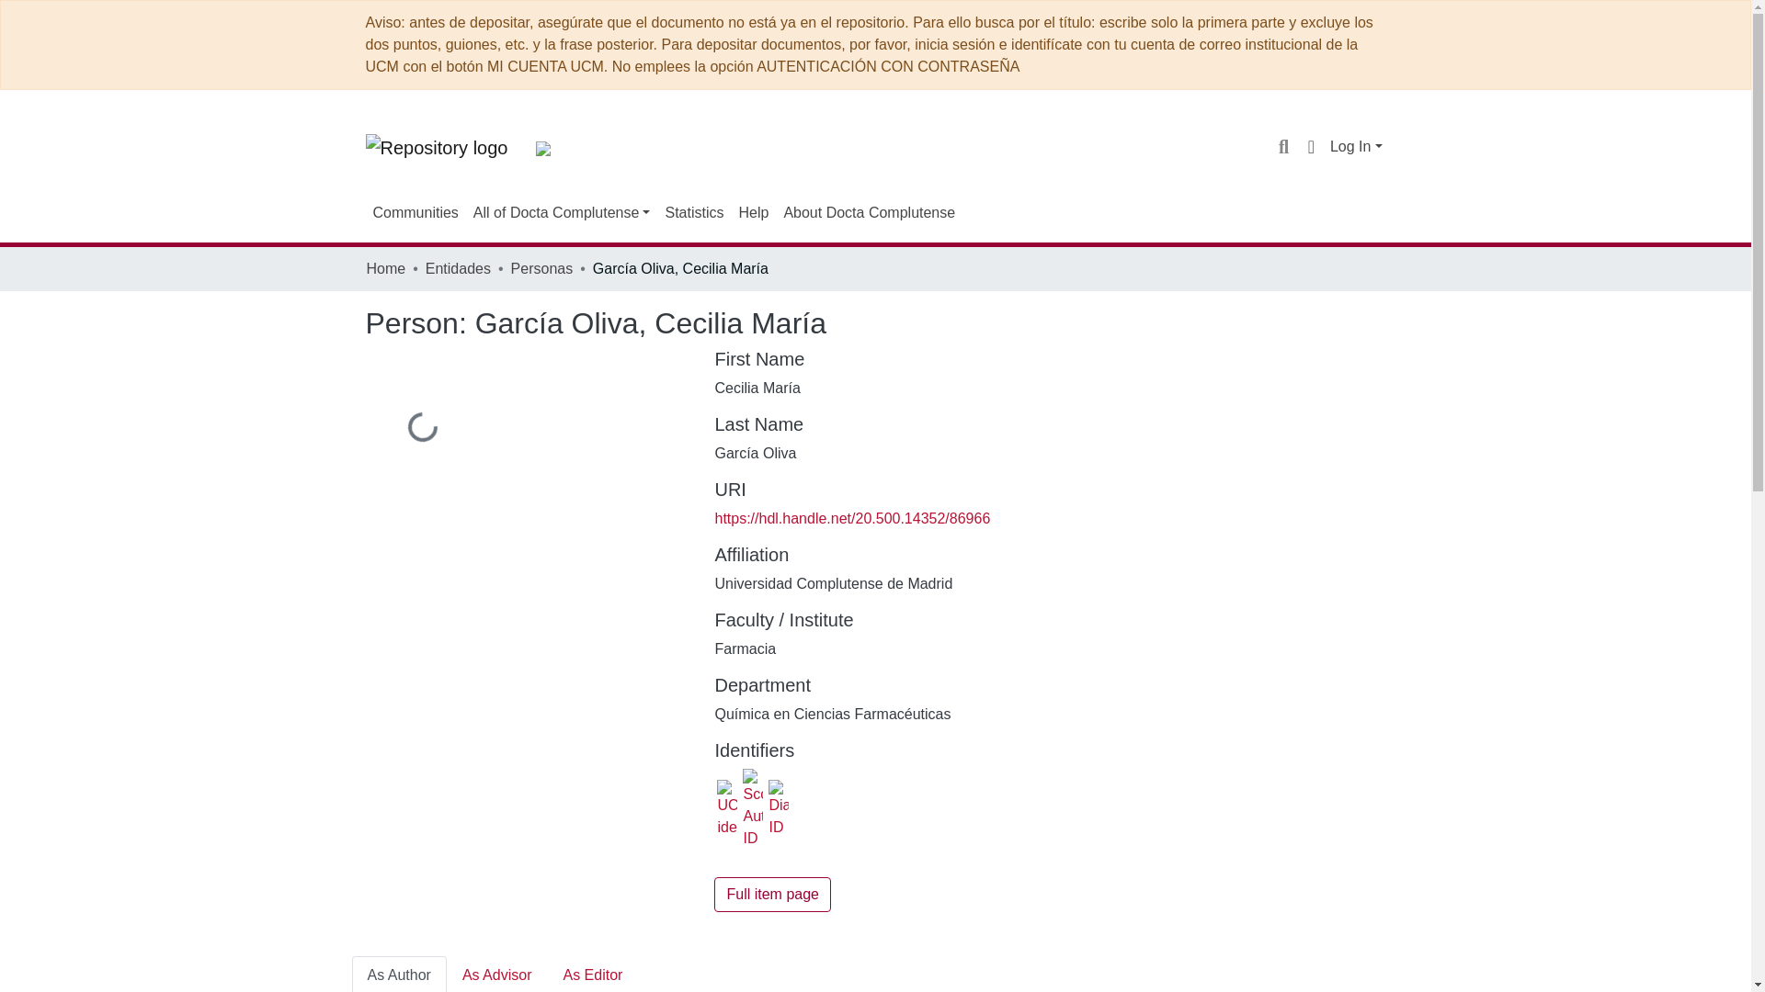  Describe the element at coordinates (458, 268) in the screenshot. I see `Entidades` at that location.